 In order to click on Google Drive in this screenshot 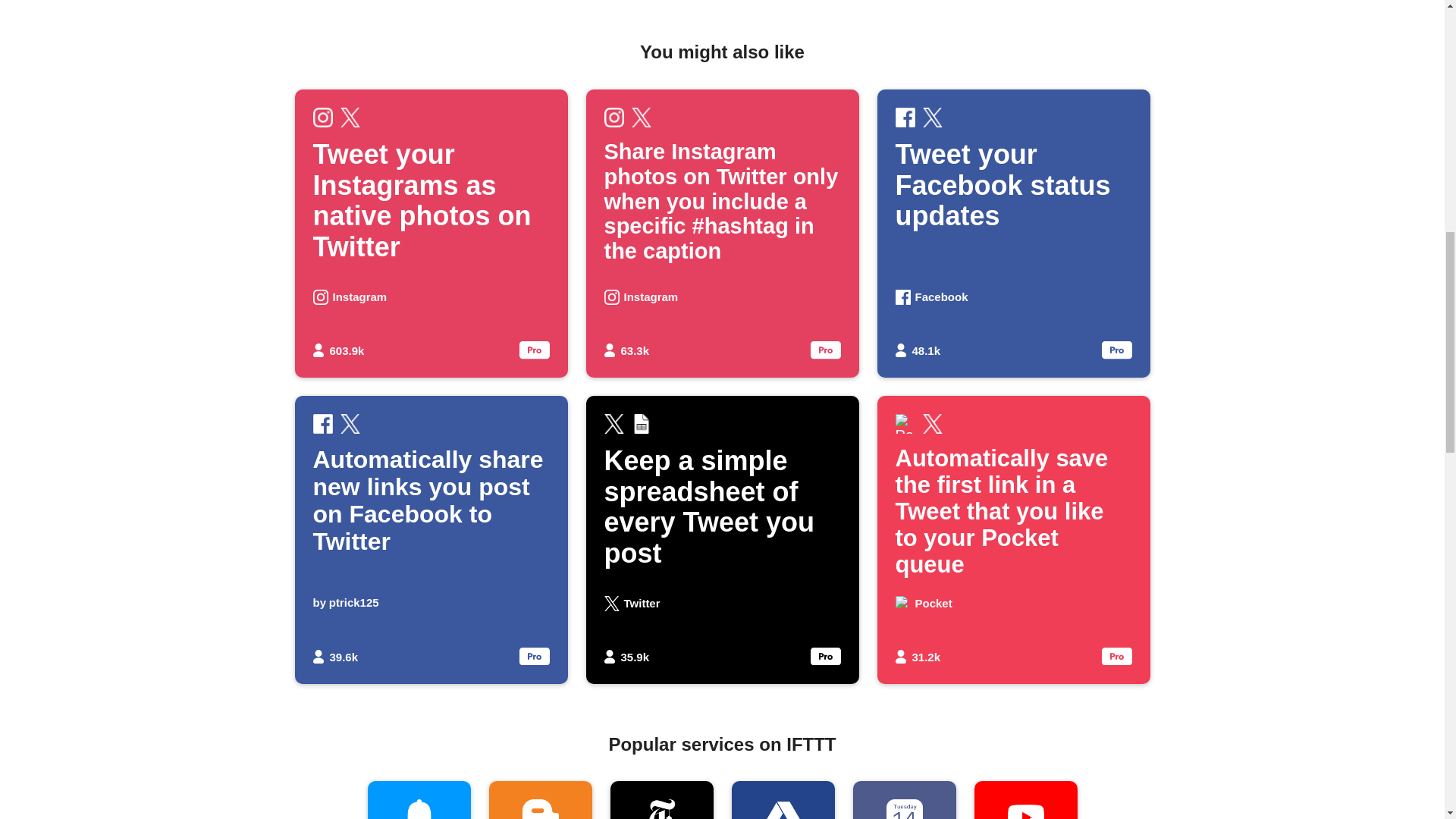, I will do `click(419, 800)`.